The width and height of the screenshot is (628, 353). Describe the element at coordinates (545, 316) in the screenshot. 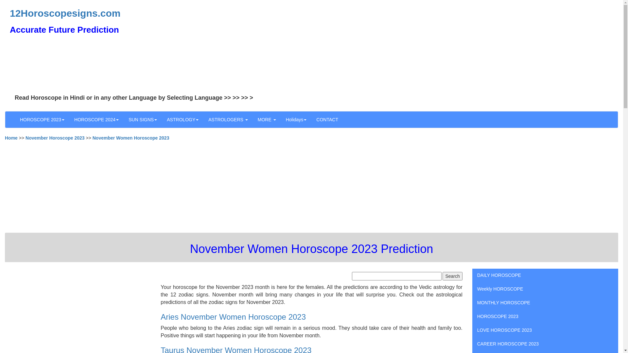

I see `HOROSCOPE 2023` at that location.